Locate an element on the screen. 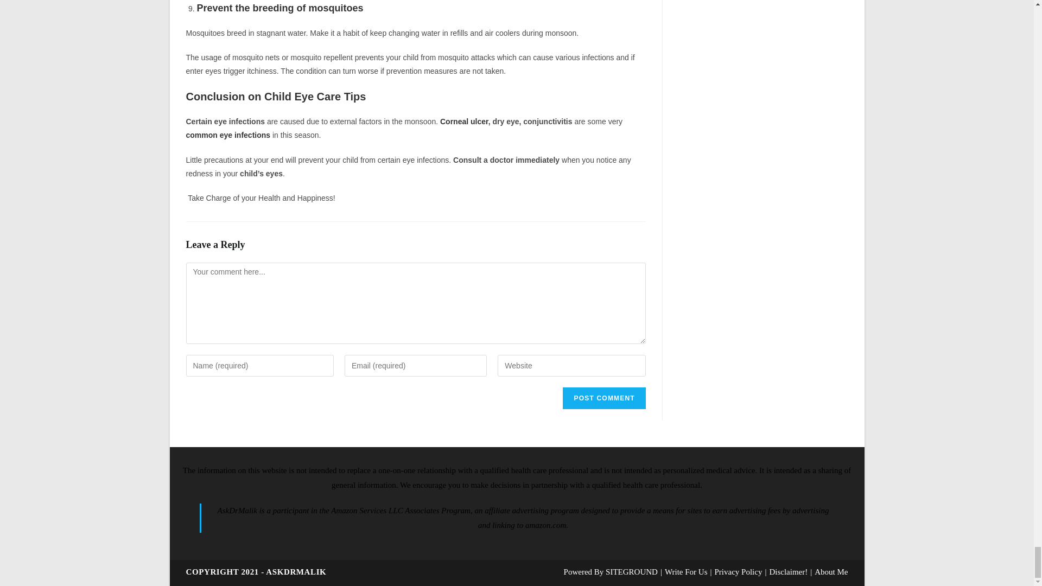 The height and width of the screenshot is (586, 1042). mosquitoes is located at coordinates (336, 8).